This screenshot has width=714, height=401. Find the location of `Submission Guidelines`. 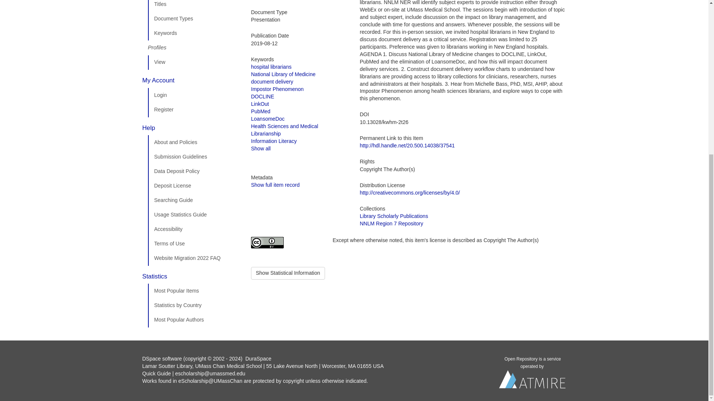

Submission Guidelines is located at coordinates (194, 157).